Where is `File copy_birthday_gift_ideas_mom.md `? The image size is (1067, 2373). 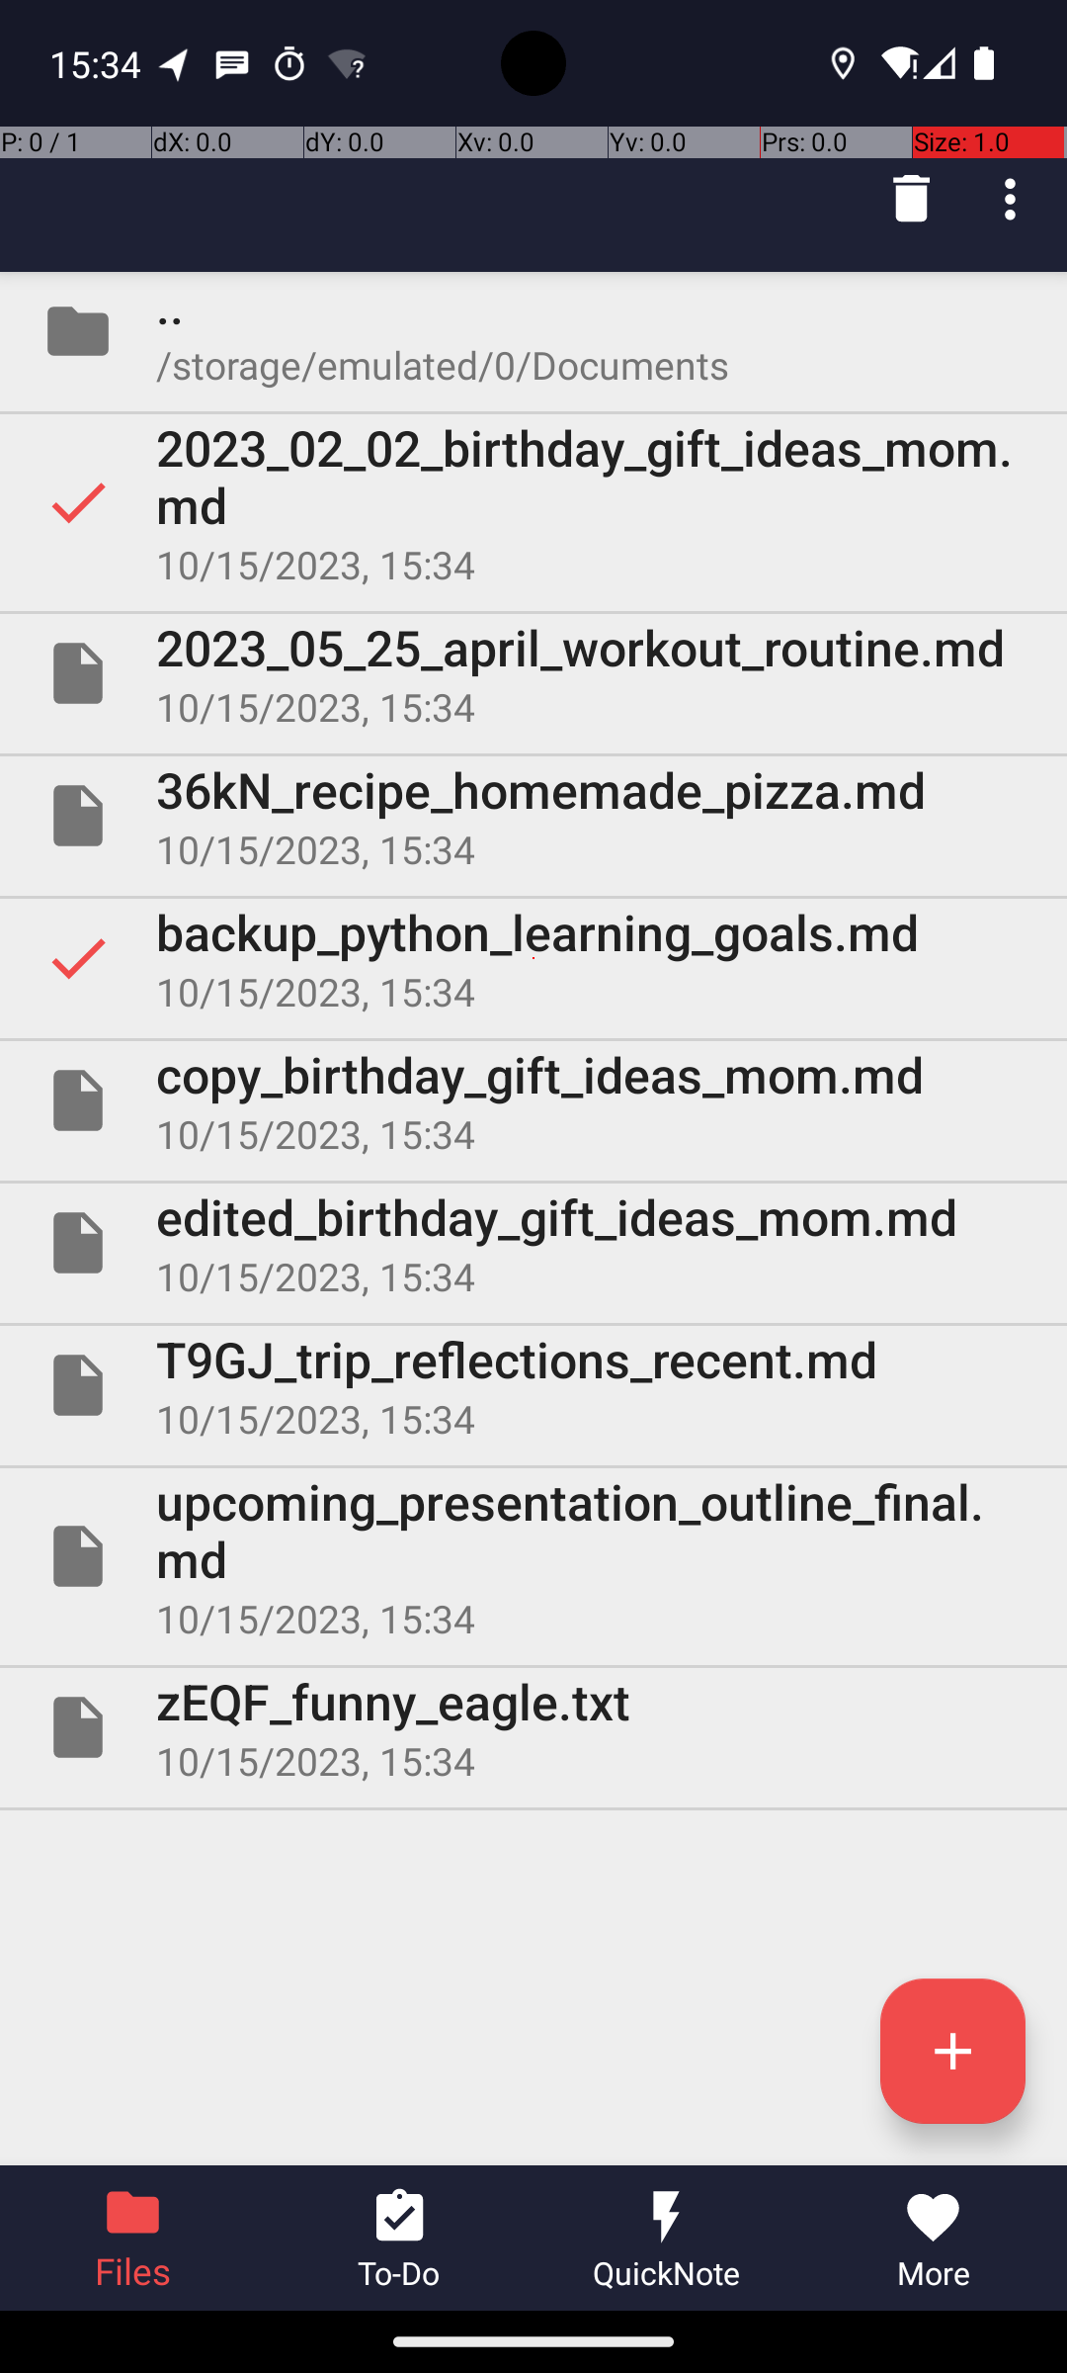 File copy_birthday_gift_ideas_mom.md  is located at coordinates (533, 1100).